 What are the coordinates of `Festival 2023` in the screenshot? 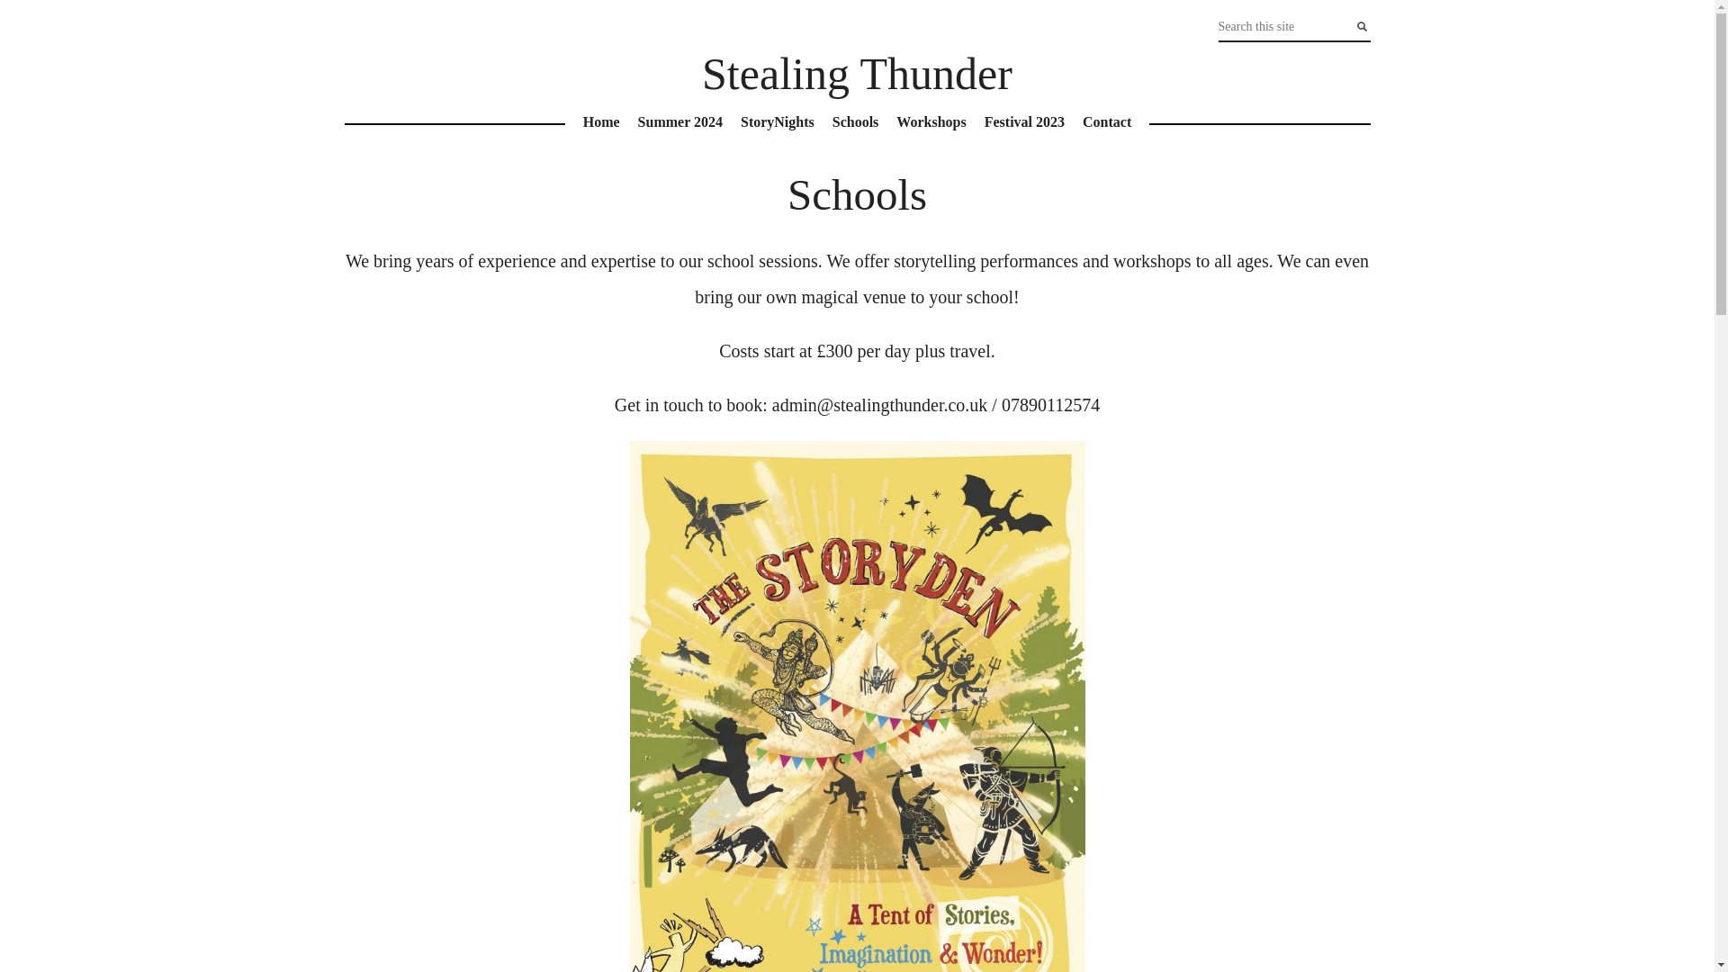 It's located at (1024, 122).